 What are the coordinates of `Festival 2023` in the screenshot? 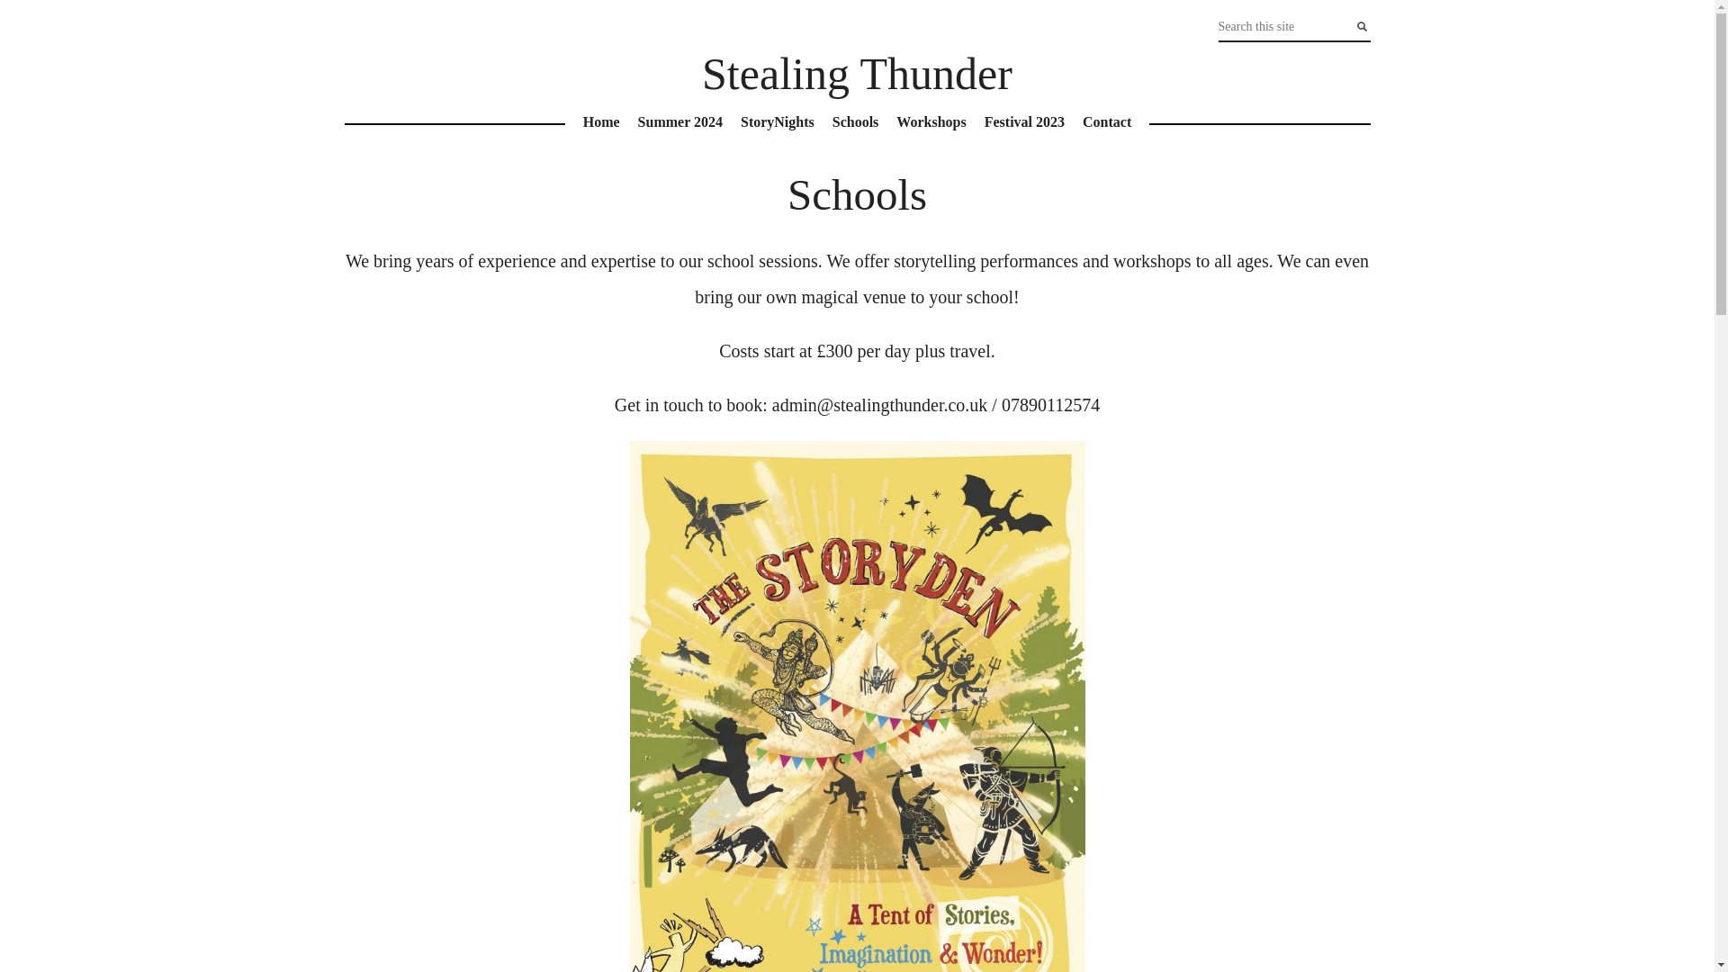 It's located at (1024, 122).